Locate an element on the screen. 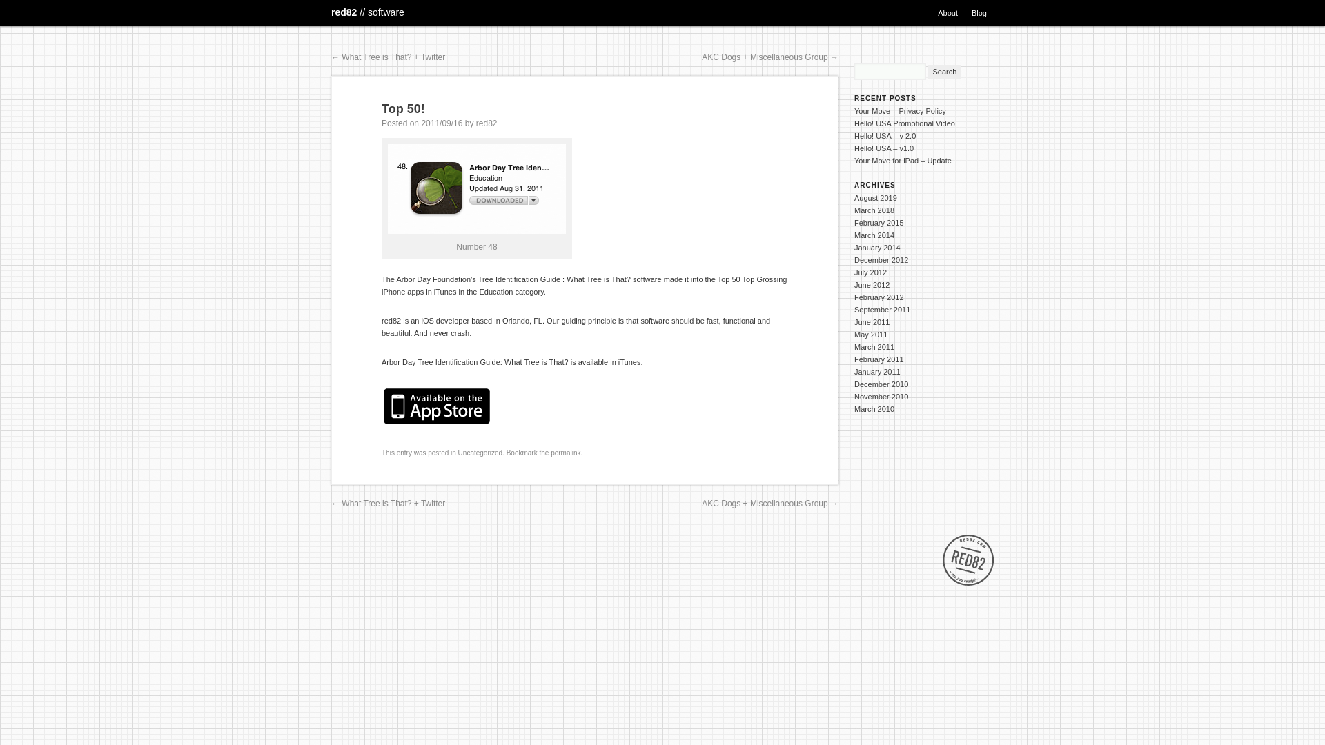 This screenshot has height=745, width=1325. Search is located at coordinates (944, 72).